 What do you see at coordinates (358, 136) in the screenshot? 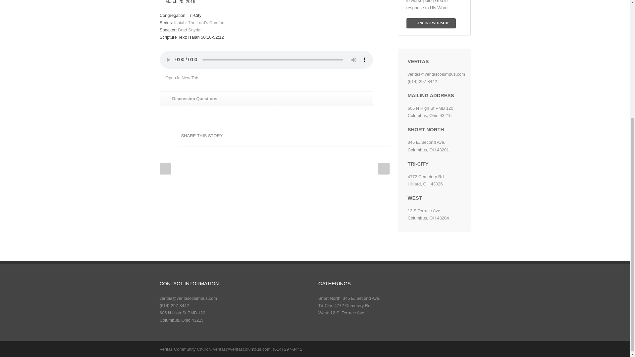
I see `Delicious` at bounding box center [358, 136].